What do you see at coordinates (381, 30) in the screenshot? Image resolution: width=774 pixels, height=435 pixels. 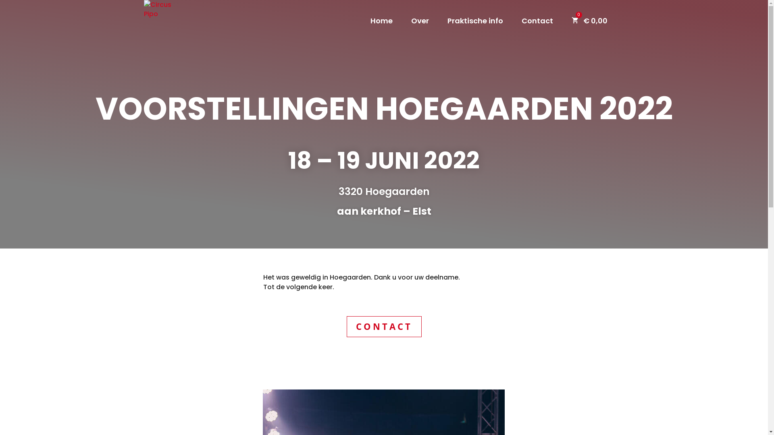 I see `Home` at bounding box center [381, 30].